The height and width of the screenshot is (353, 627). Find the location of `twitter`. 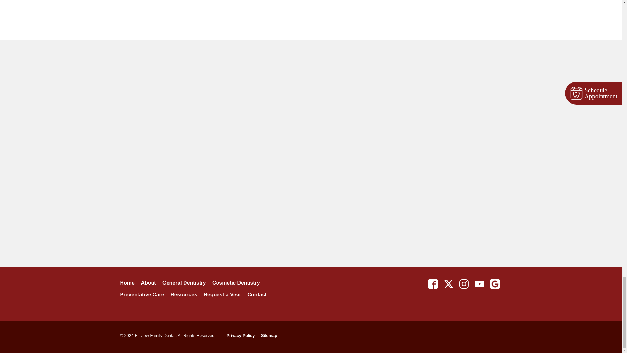

twitter is located at coordinates (448, 284).